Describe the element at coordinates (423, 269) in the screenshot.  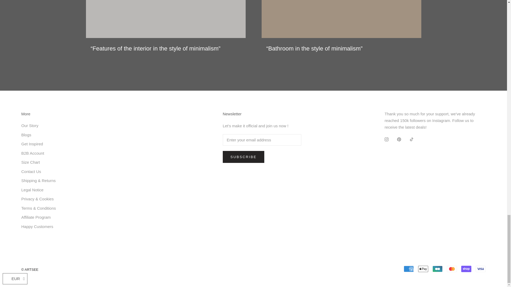
I see `Apple Pay` at that location.